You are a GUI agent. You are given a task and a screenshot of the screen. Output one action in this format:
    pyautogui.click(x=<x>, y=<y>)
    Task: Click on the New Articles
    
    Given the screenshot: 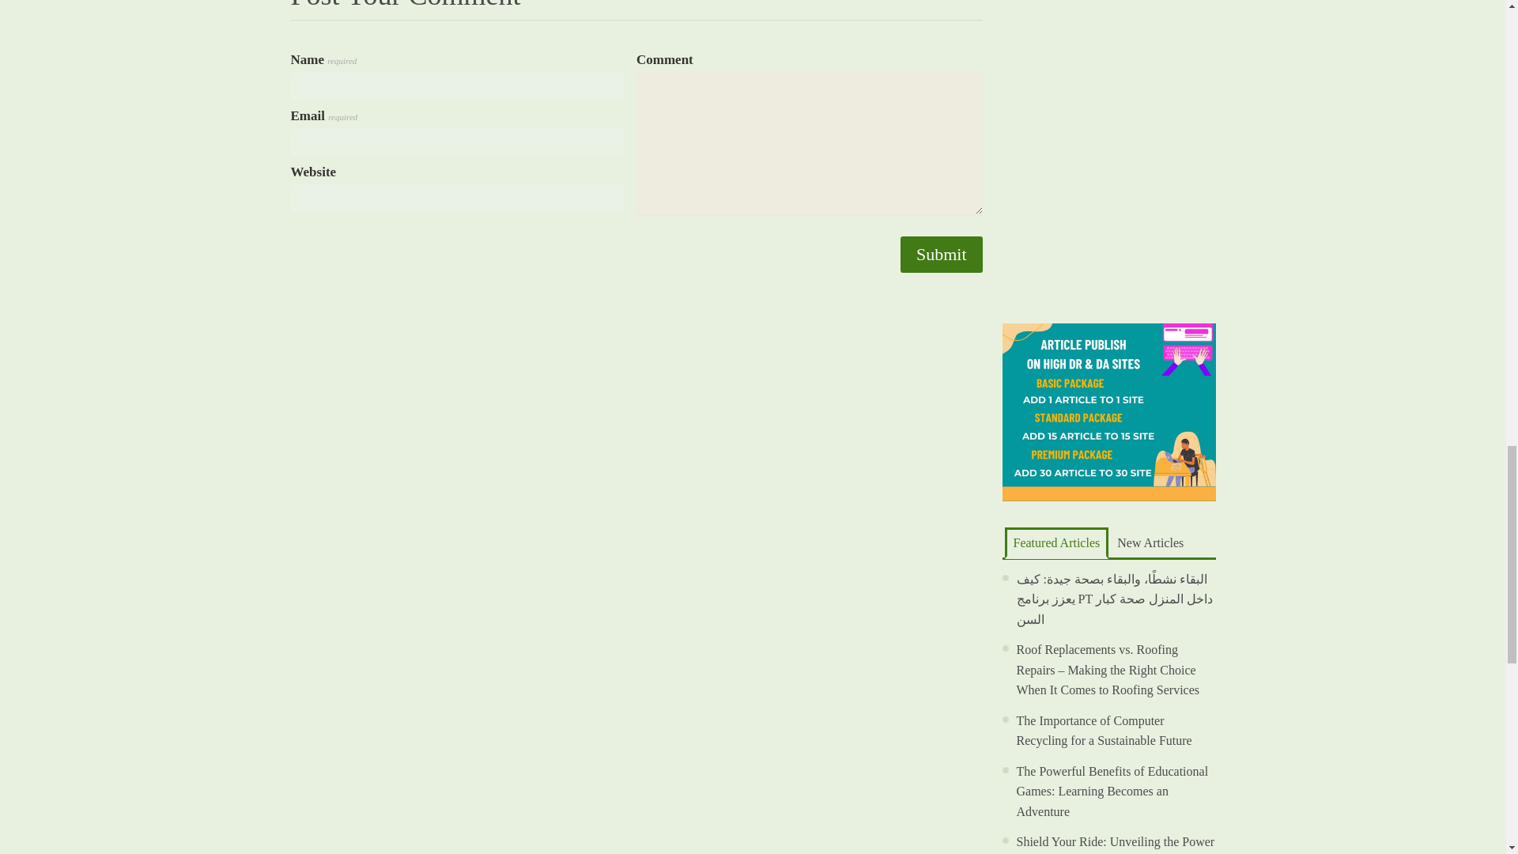 What is the action you would take?
    pyautogui.click(x=1150, y=542)
    